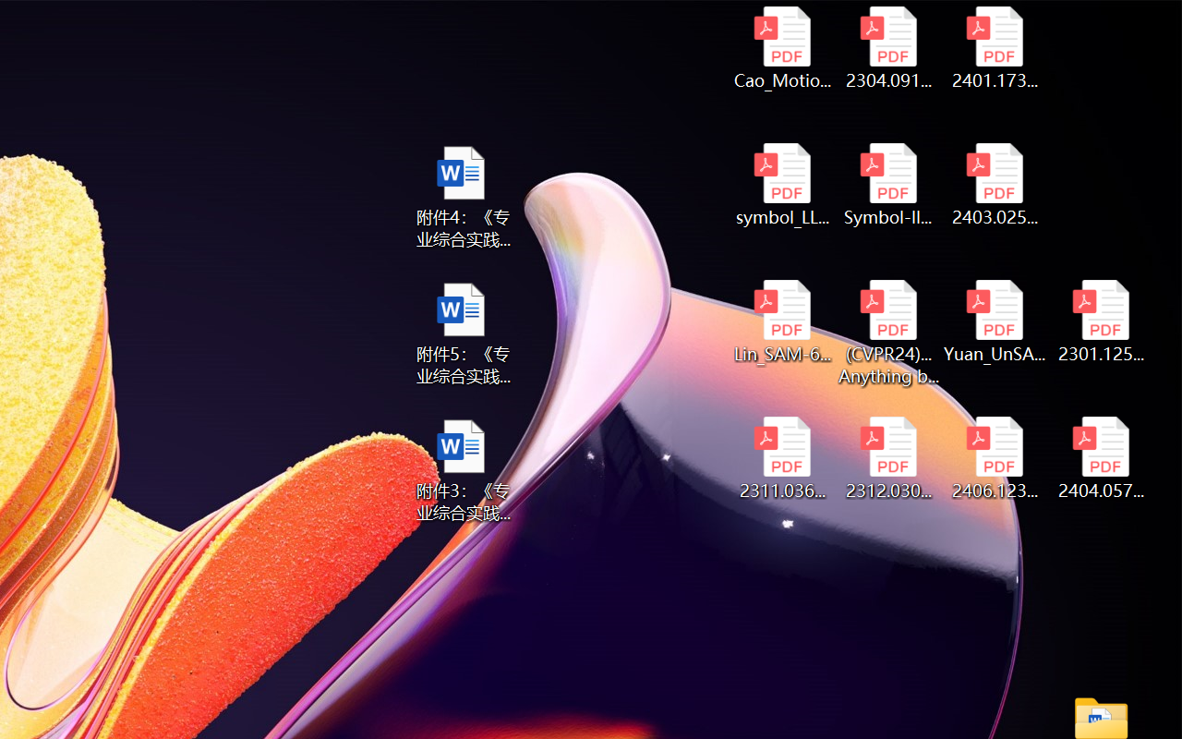  What do you see at coordinates (995, 48) in the screenshot?
I see `2401.17399v1.pdf` at bounding box center [995, 48].